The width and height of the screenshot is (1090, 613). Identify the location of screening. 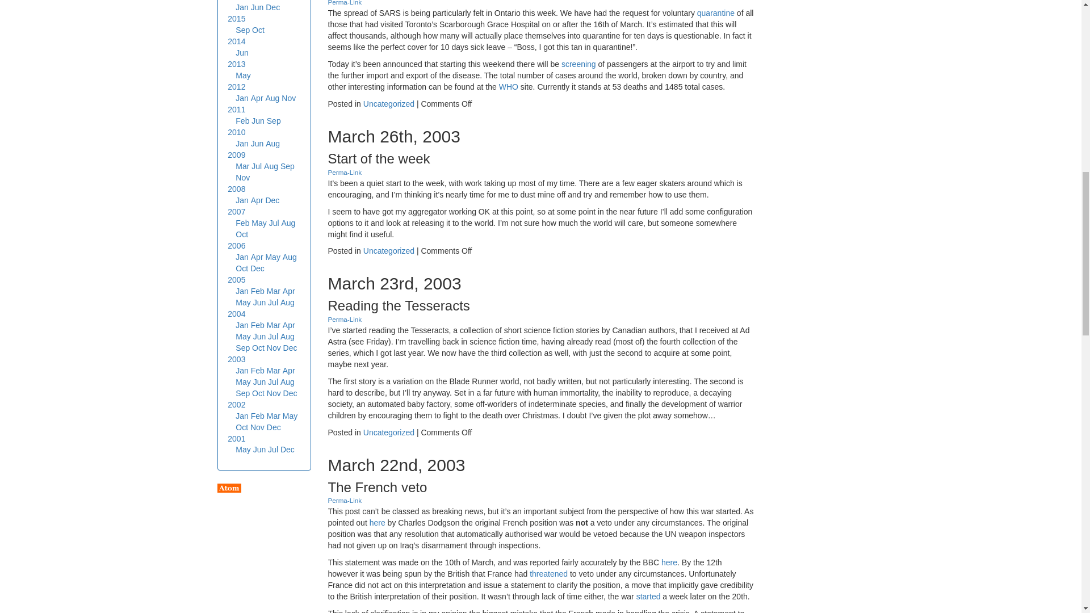
(578, 64).